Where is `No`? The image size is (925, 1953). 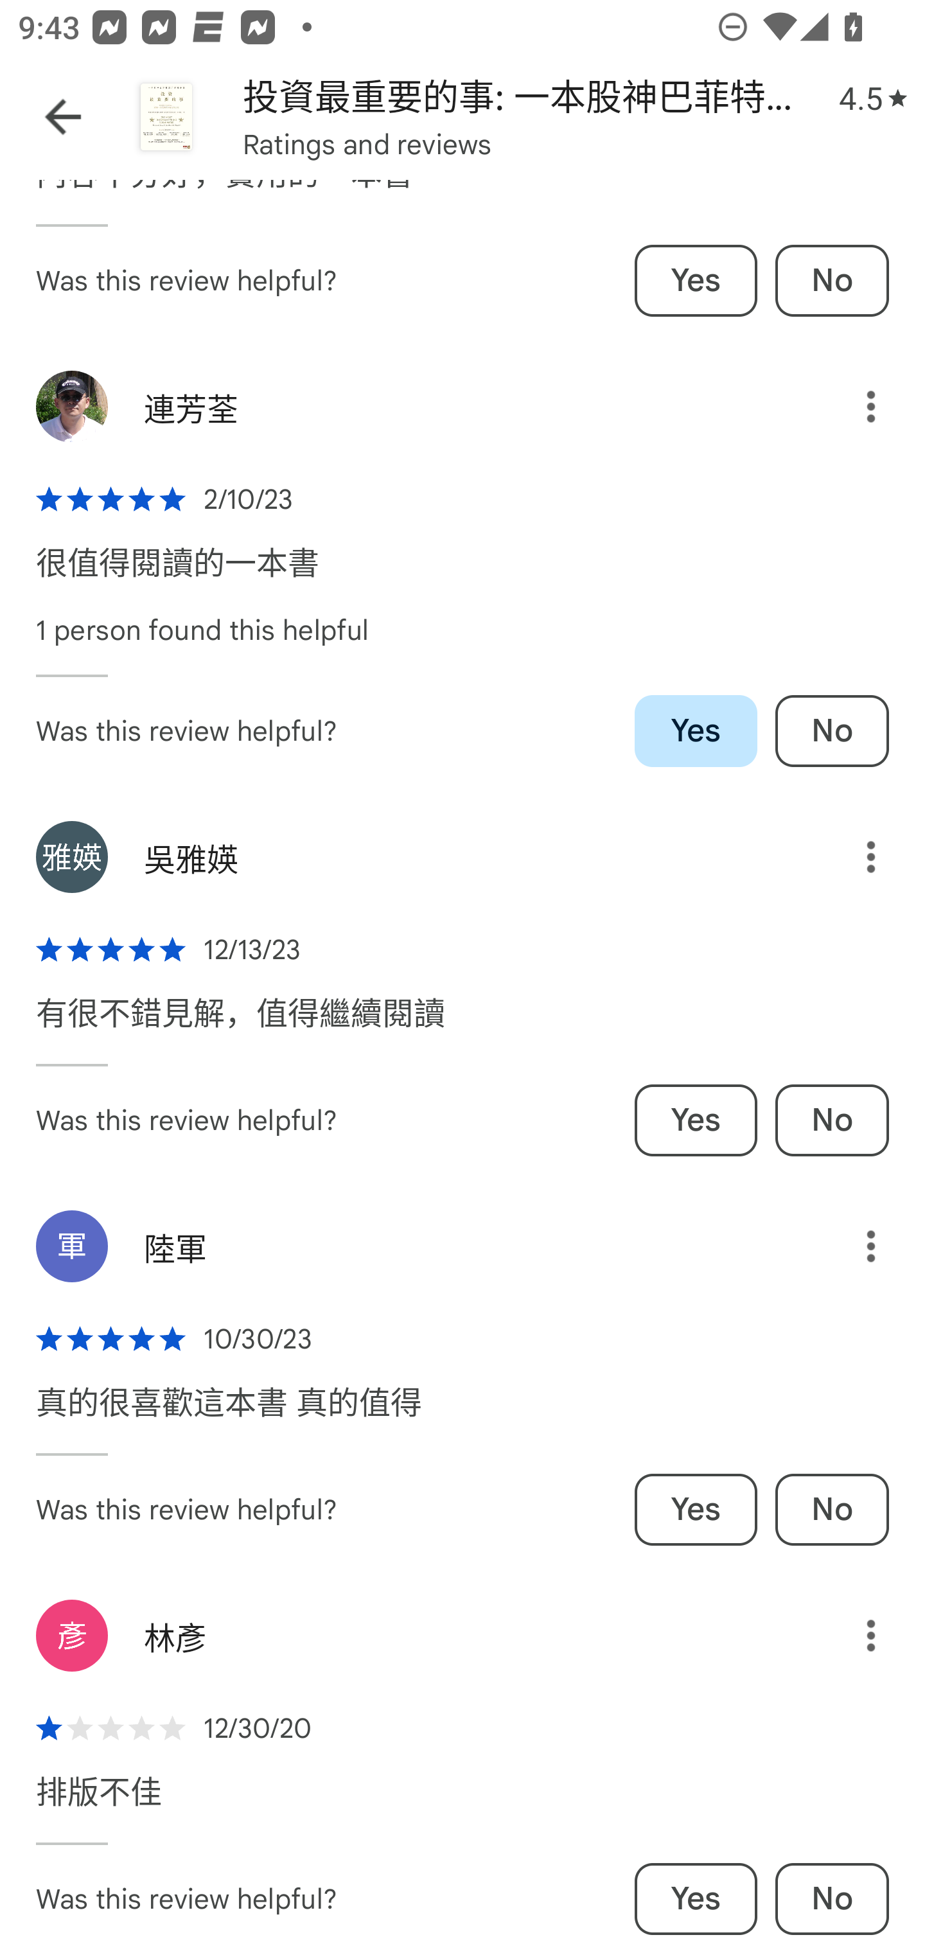 No is located at coordinates (831, 1510).